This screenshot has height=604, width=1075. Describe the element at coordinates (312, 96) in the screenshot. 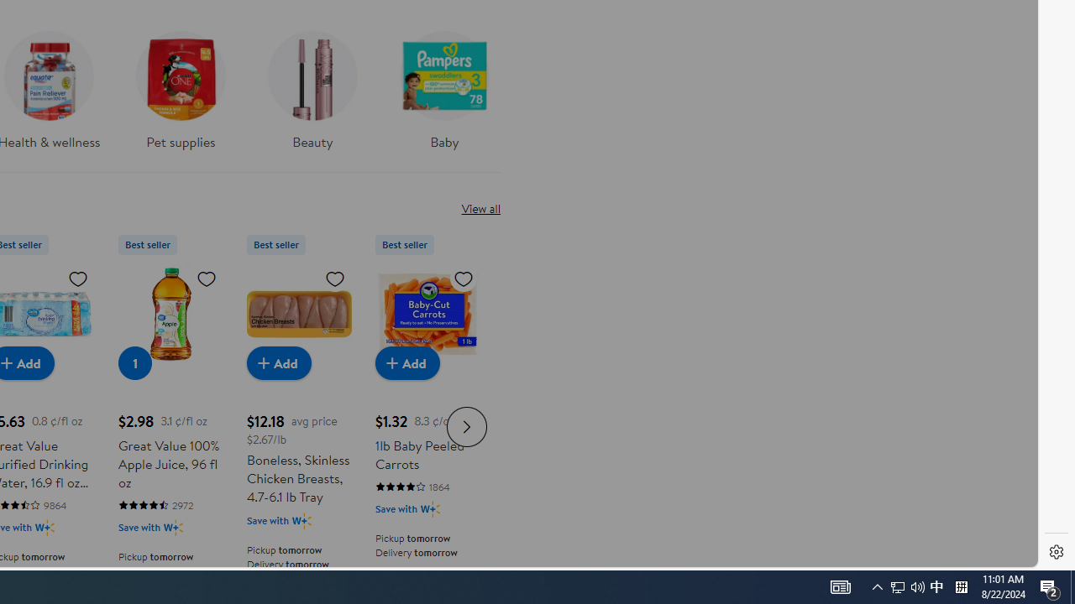

I see `Beauty` at that location.